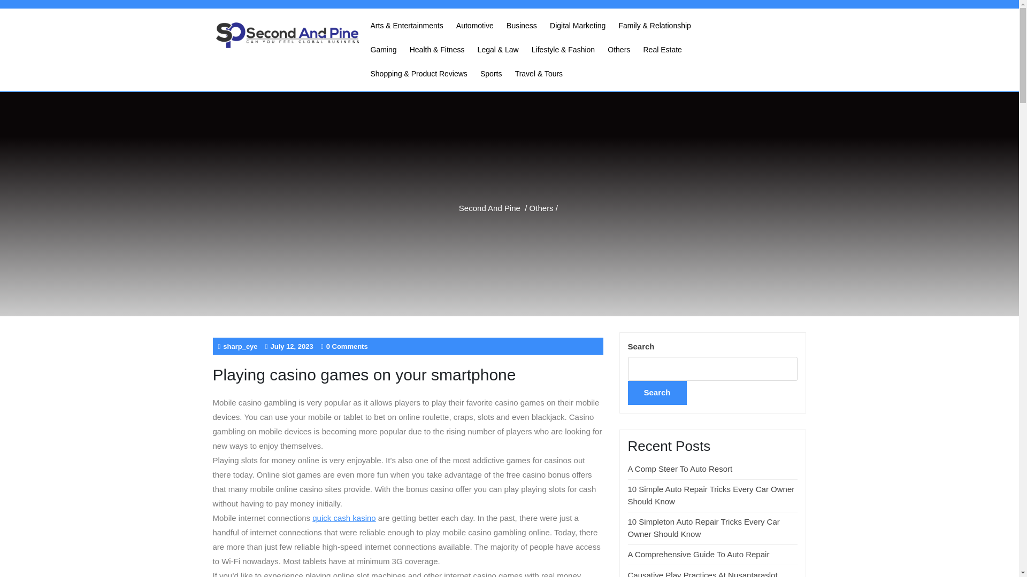  Describe the element at coordinates (657, 393) in the screenshot. I see `Search` at that location.